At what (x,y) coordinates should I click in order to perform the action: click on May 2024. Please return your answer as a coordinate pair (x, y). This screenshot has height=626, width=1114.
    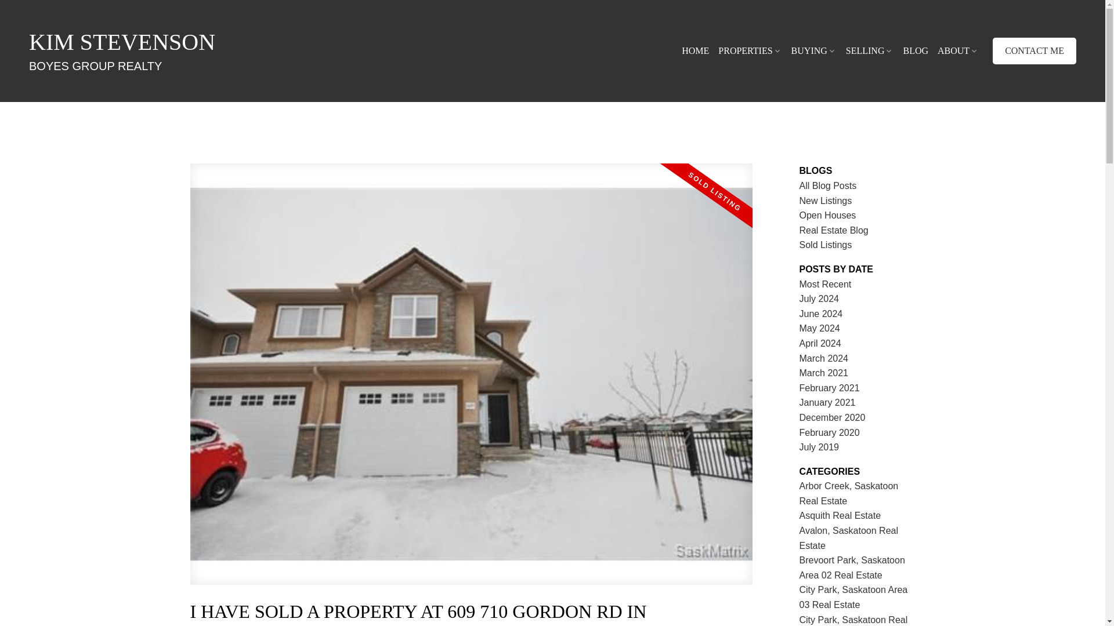
    Looking at the image, I should click on (824, 358).